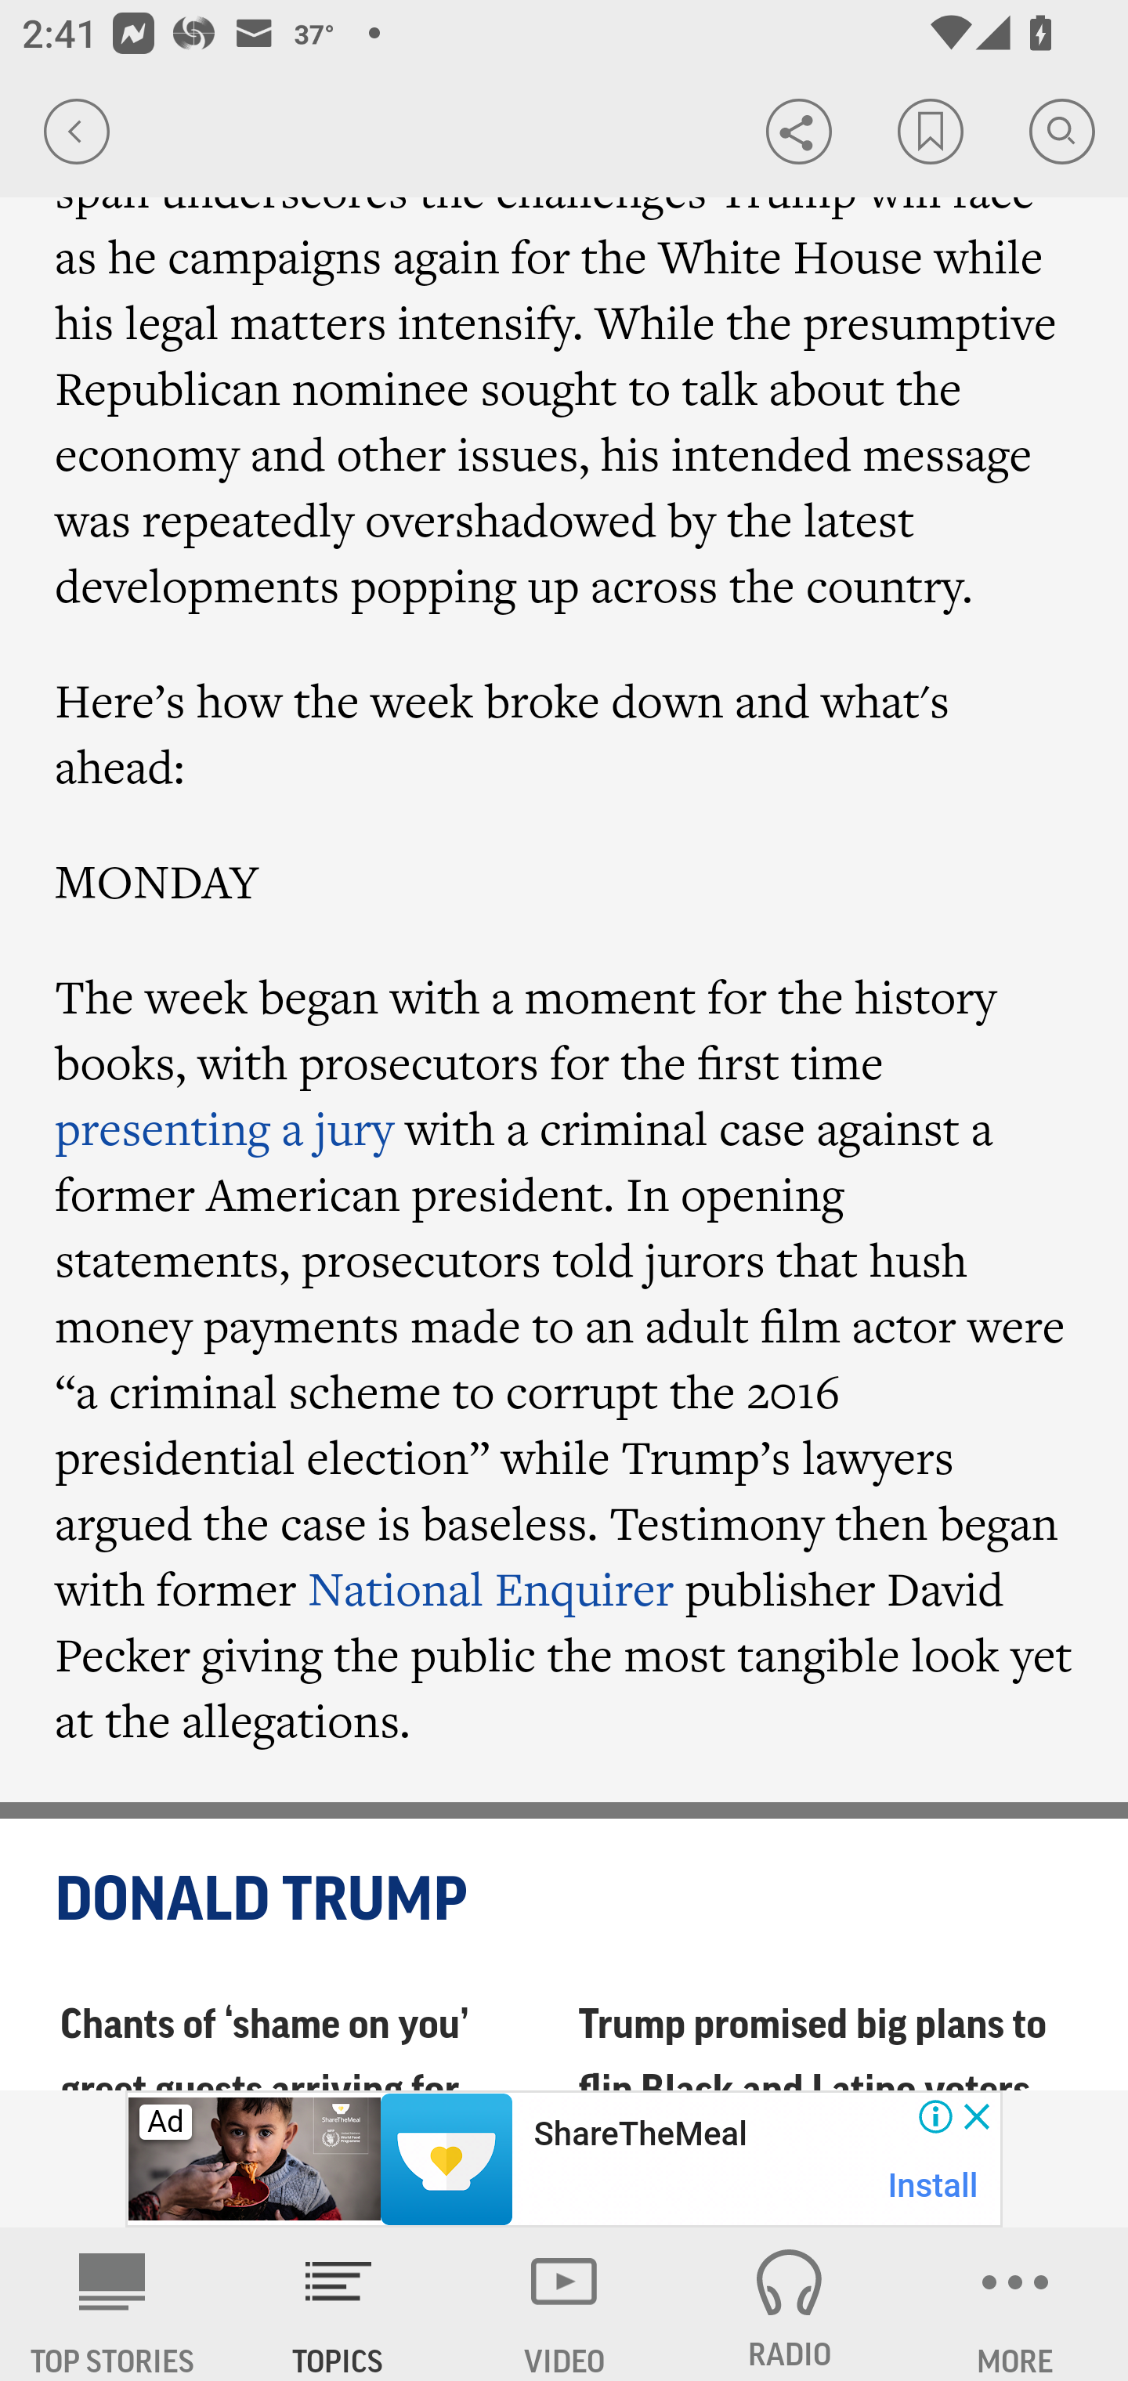 Image resolution: width=1128 pixels, height=2381 pixels. I want to click on RADIO, so click(790, 2304).